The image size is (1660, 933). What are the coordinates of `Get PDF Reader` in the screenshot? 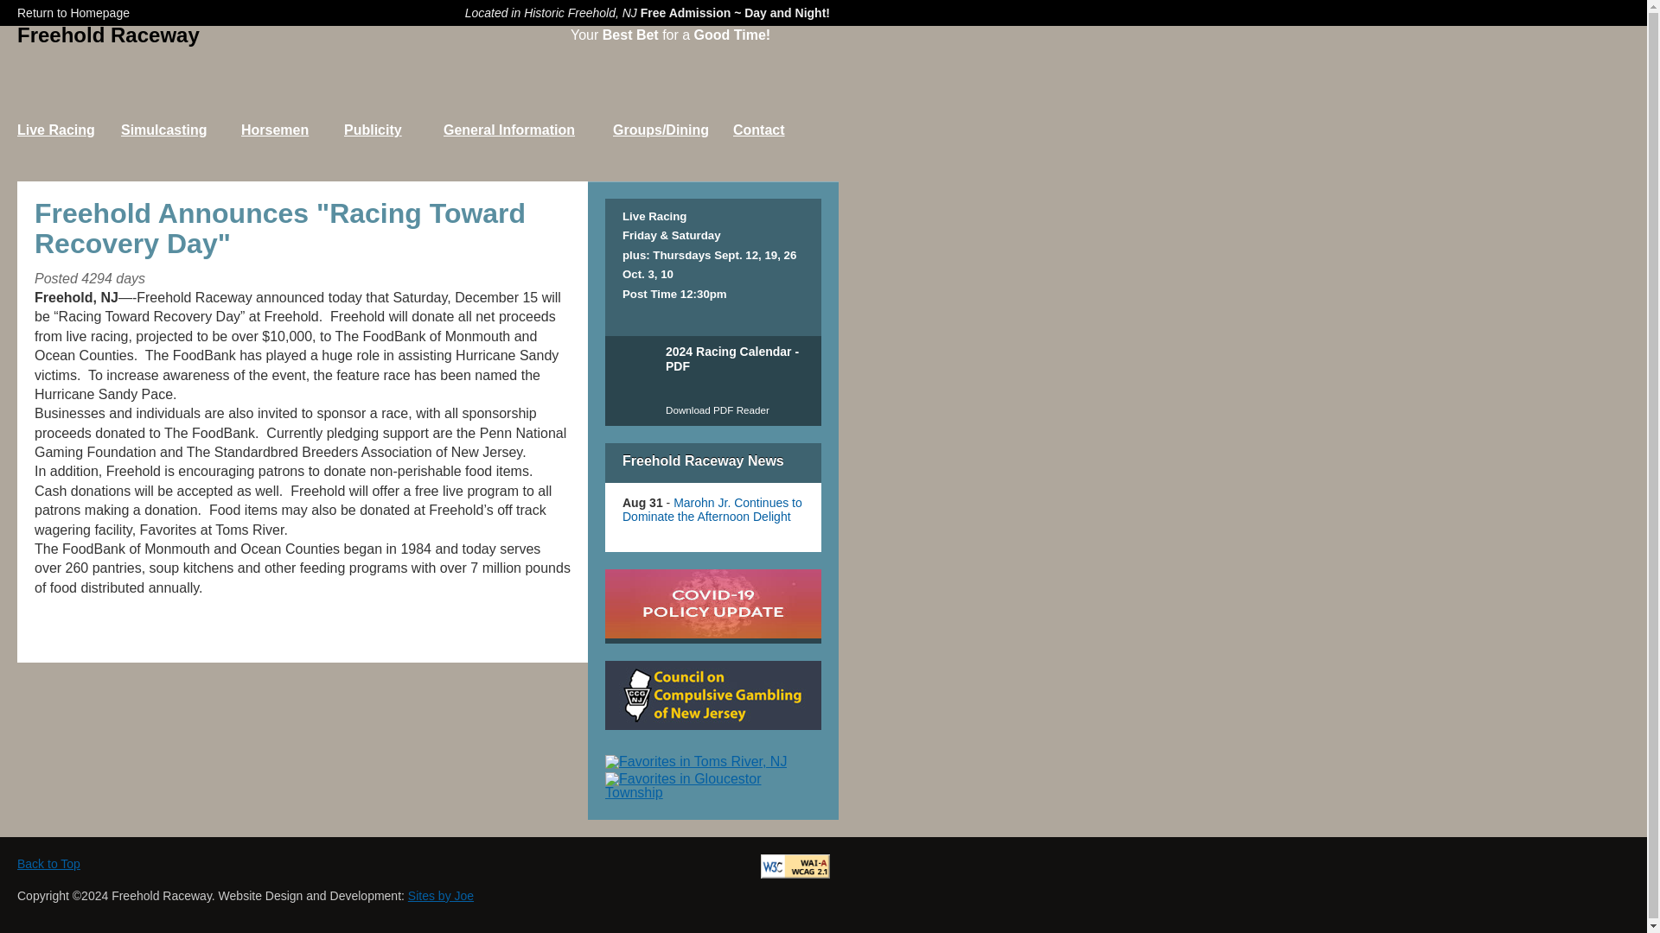 It's located at (718, 424).